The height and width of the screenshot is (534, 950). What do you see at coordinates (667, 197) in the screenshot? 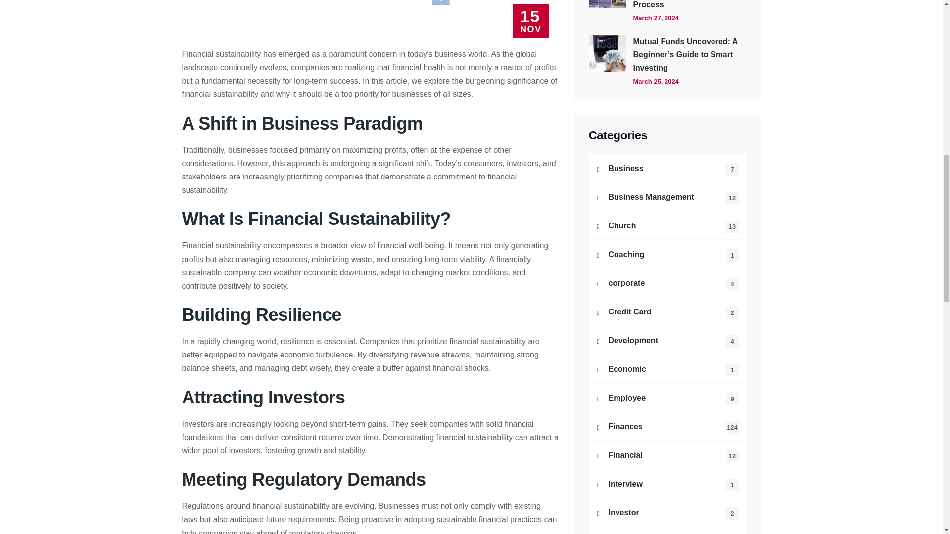
I see `Business Management` at bounding box center [667, 197].